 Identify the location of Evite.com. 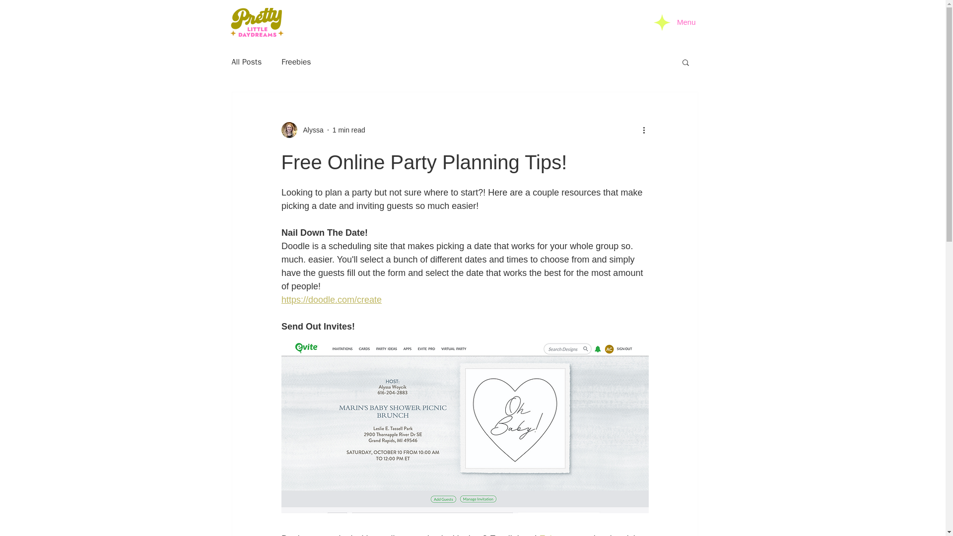
(559, 535).